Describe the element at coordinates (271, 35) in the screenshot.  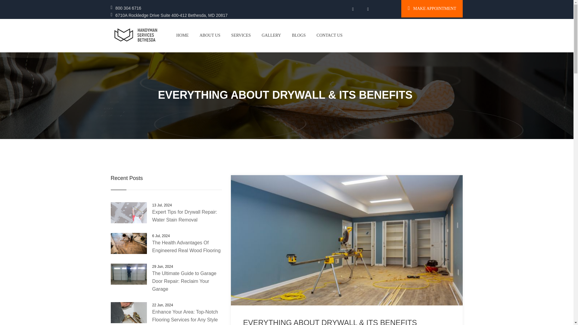
I see `GALLERY` at that location.